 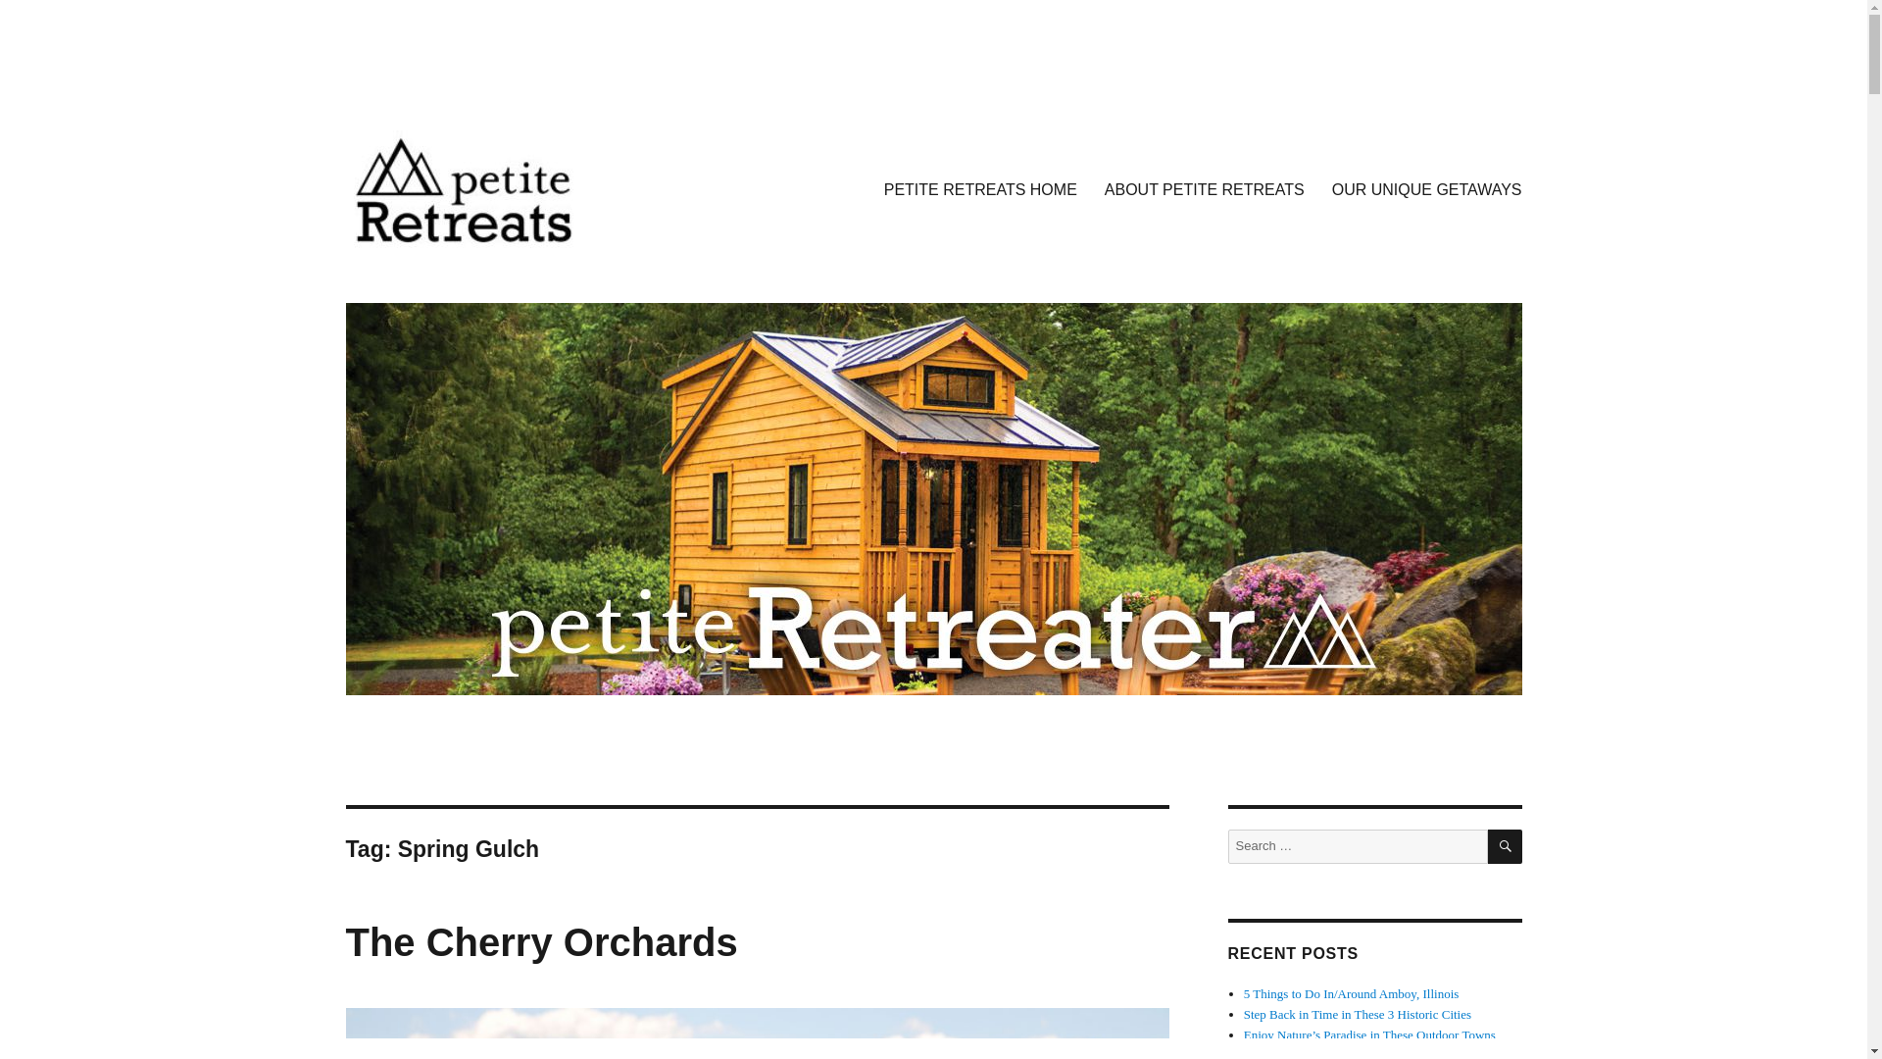 What do you see at coordinates (980, 188) in the screenshot?
I see `PETITE RETREATS HOME` at bounding box center [980, 188].